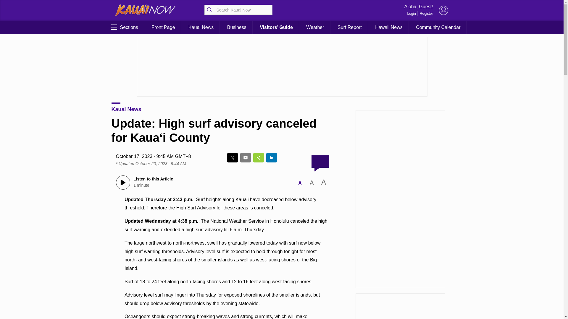 Image resolution: width=568 pixels, height=319 pixels. Describe the element at coordinates (163, 27) in the screenshot. I see `Front Page` at that location.